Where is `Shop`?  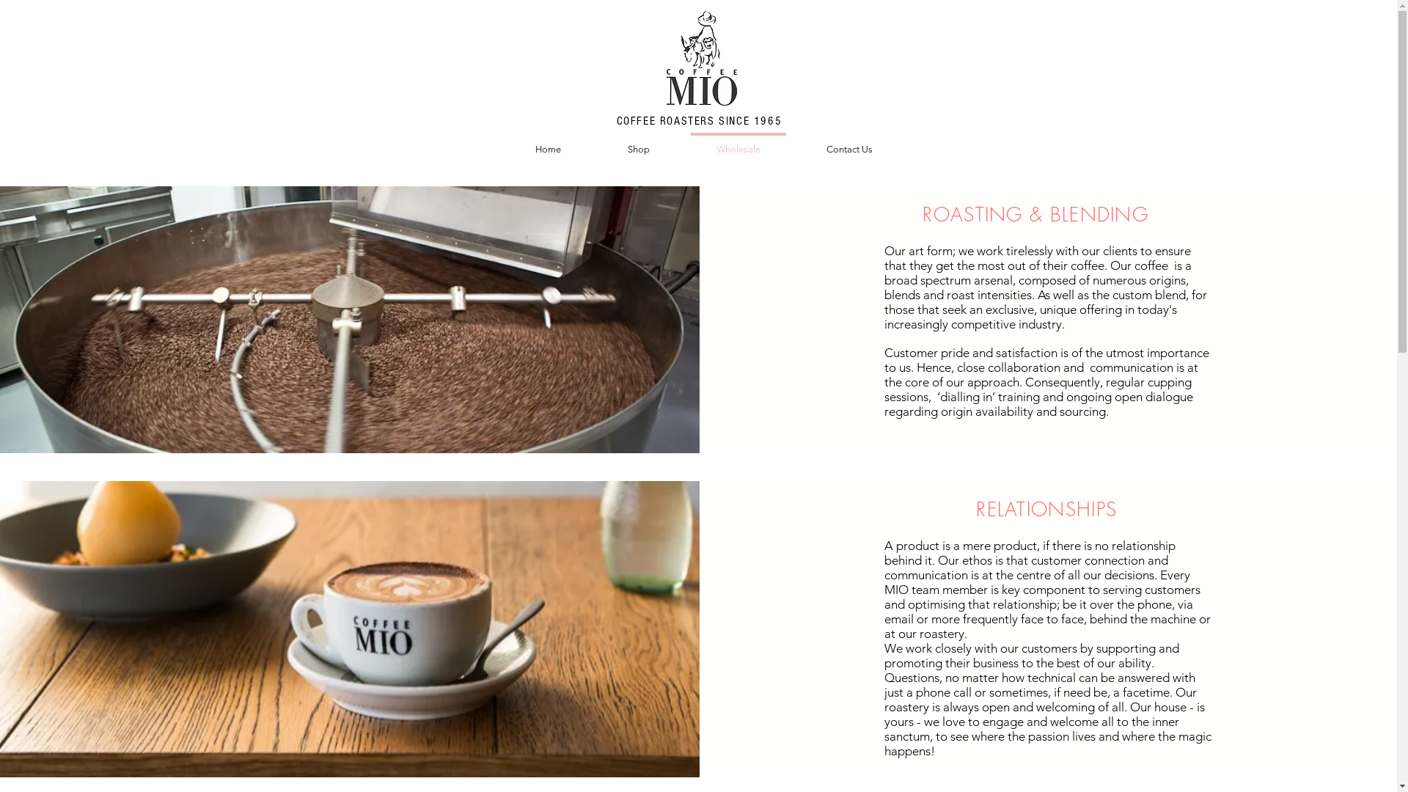
Shop is located at coordinates (638, 142).